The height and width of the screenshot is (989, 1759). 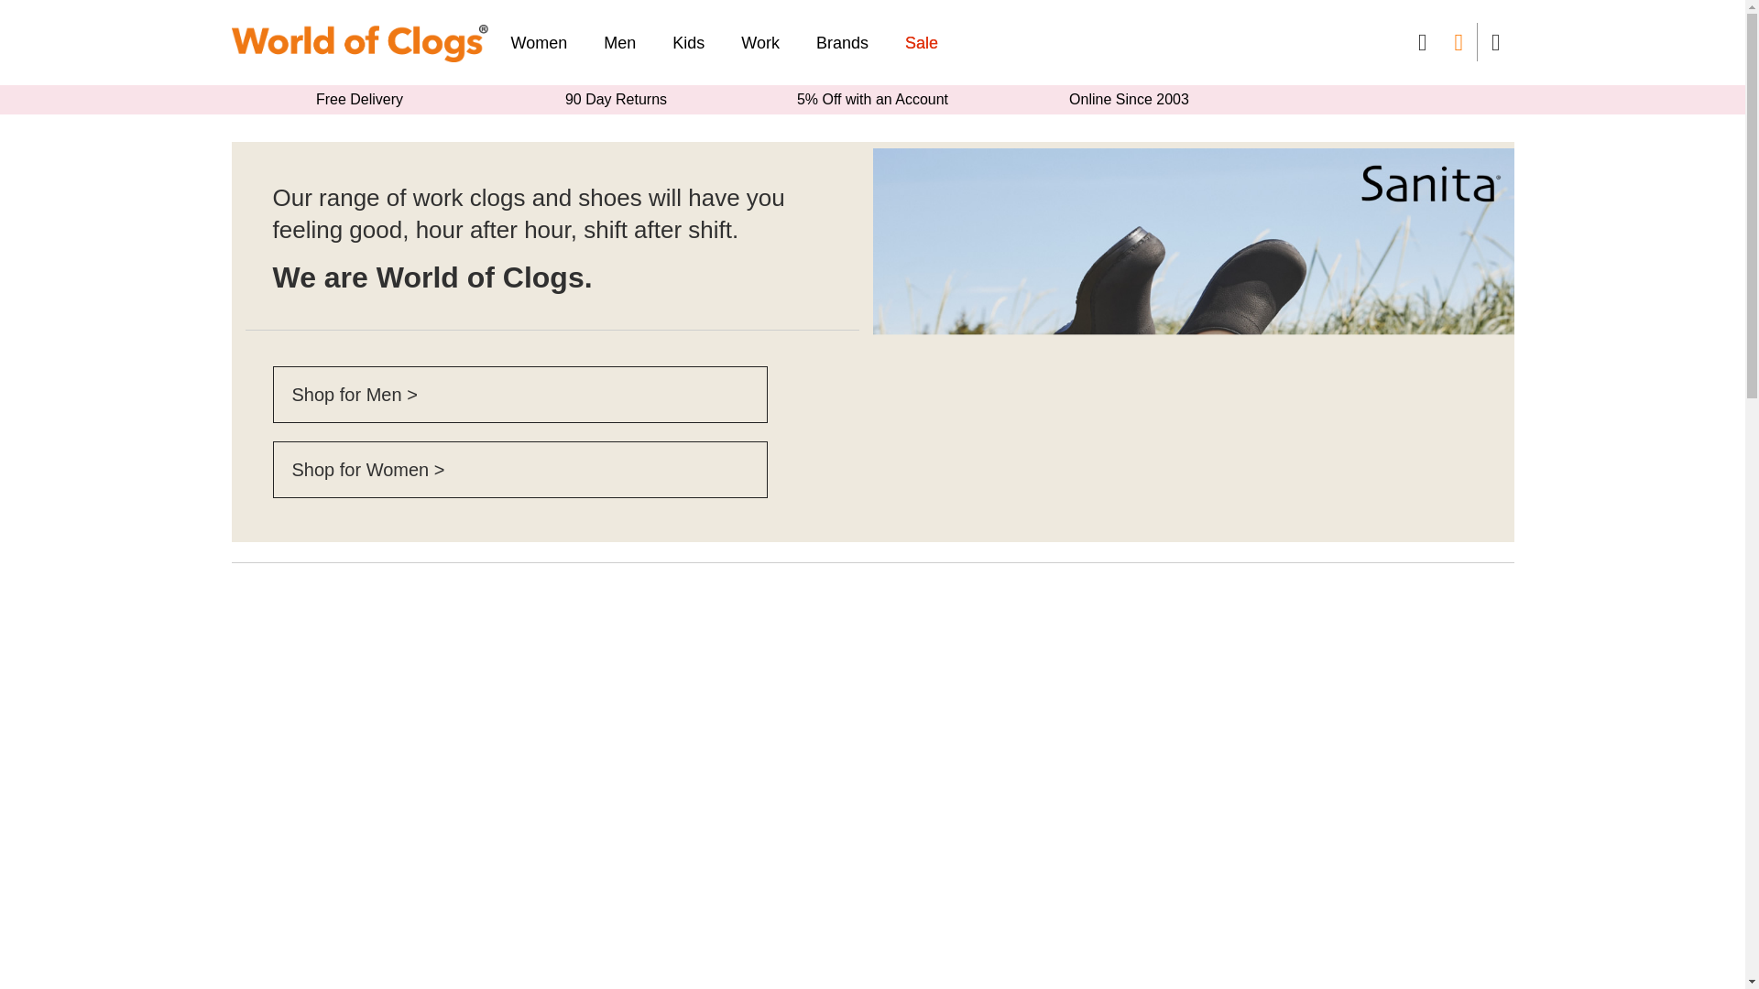 I want to click on Men, so click(x=619, y=43).